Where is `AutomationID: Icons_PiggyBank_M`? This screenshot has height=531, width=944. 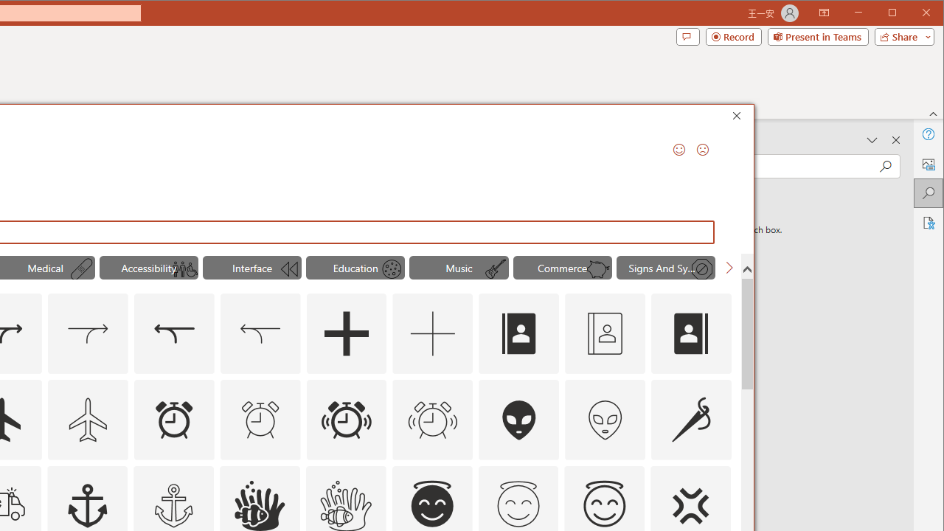
AutomationID: Icons_PiggyBank_M is located at coordinates (598, 269).